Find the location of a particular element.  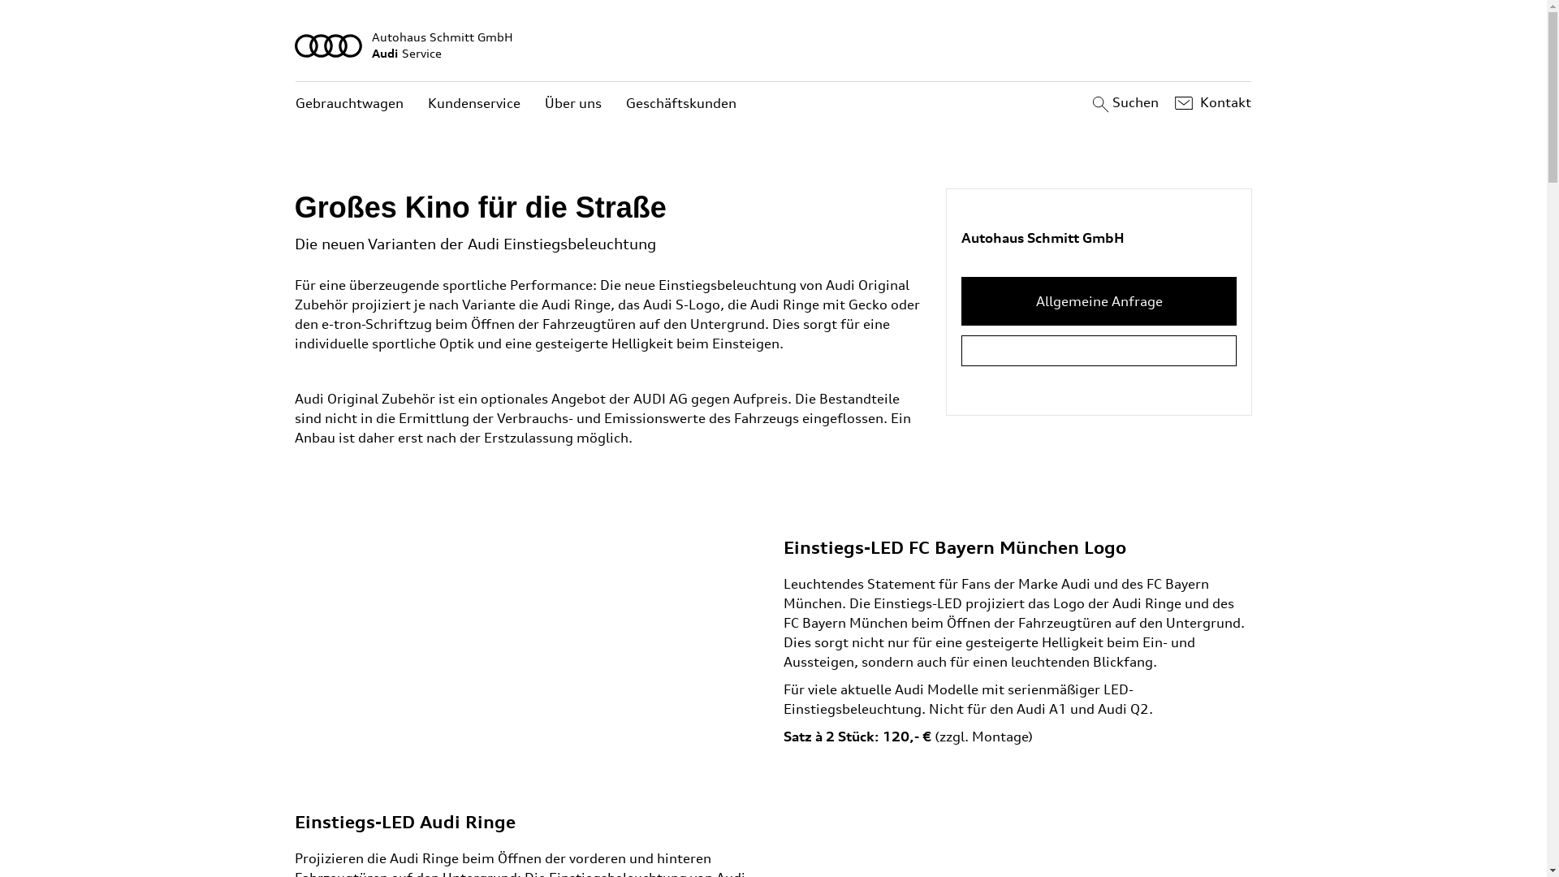

Kontakt is located at coordinates (1211, 103).